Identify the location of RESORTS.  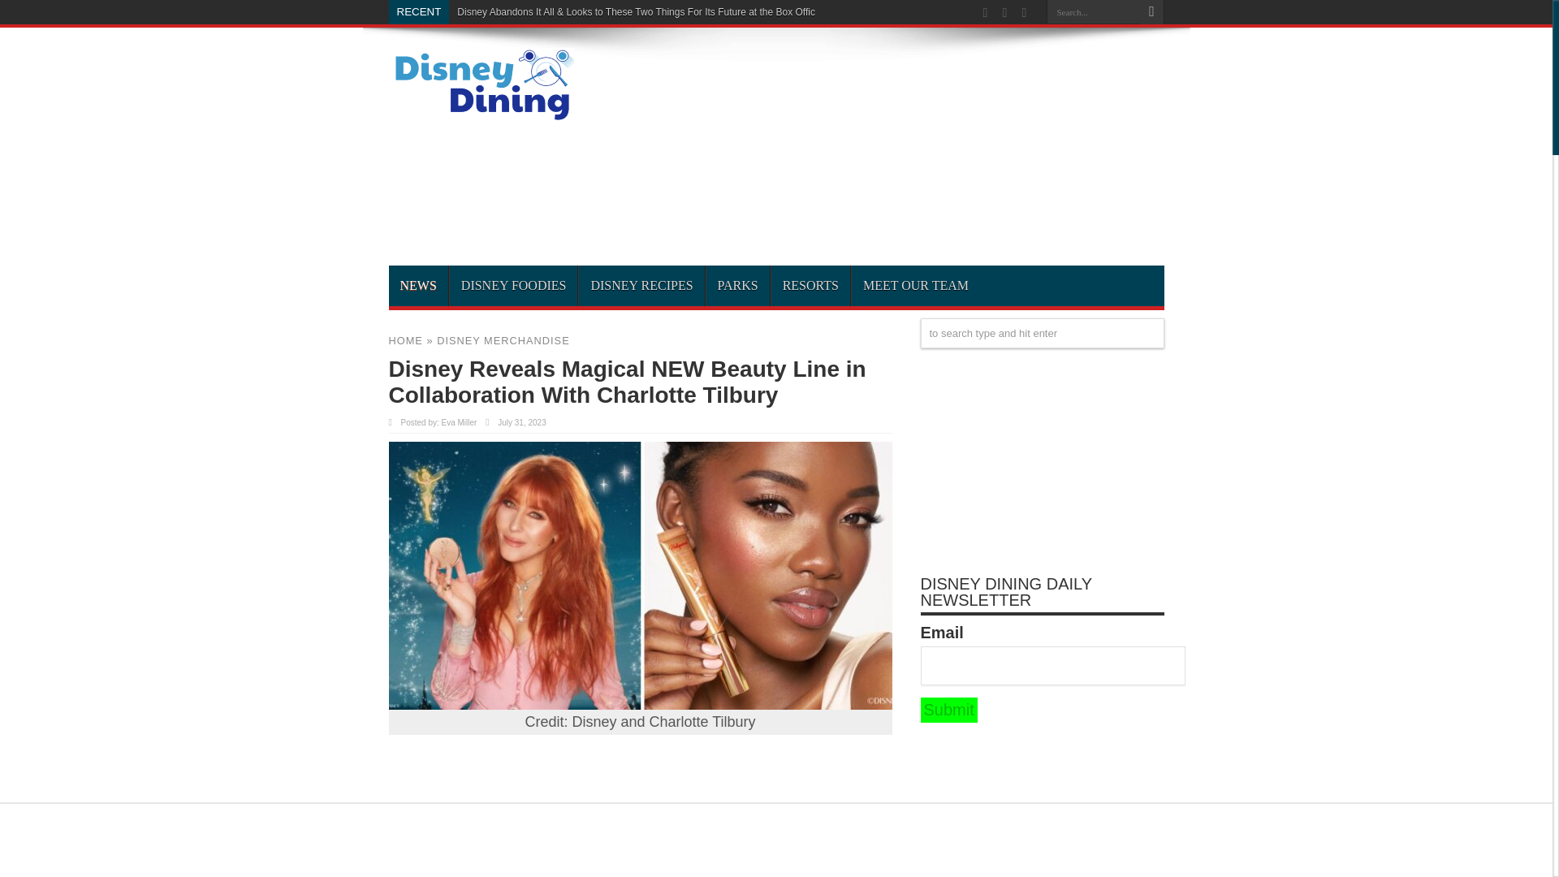
(810, 286).